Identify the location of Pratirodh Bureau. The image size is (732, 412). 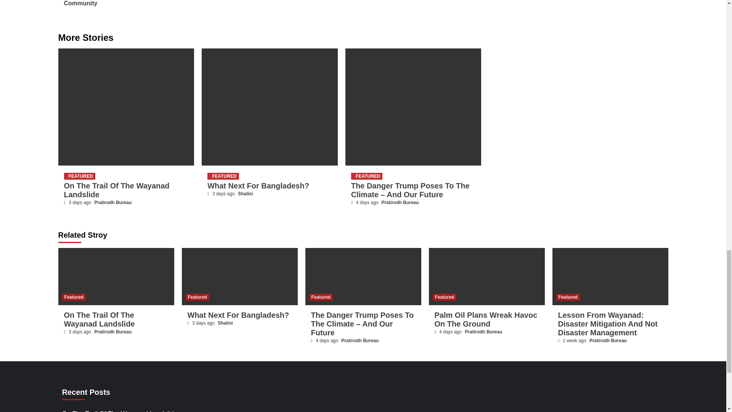
(113, 202).